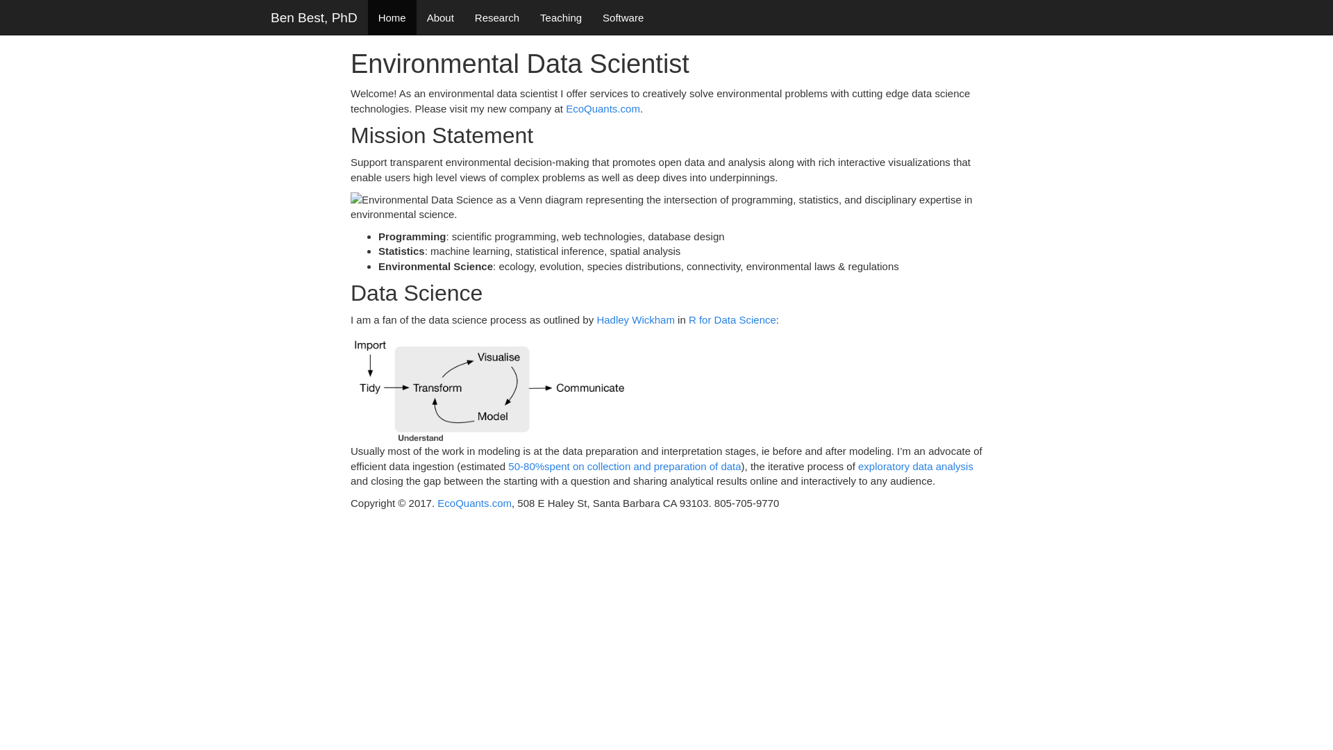 This screenshot has width=1333, height=750. What do you see at coordinates (623, 17) in the screenshot?
I see `Software` at bounding box center [623, 17].